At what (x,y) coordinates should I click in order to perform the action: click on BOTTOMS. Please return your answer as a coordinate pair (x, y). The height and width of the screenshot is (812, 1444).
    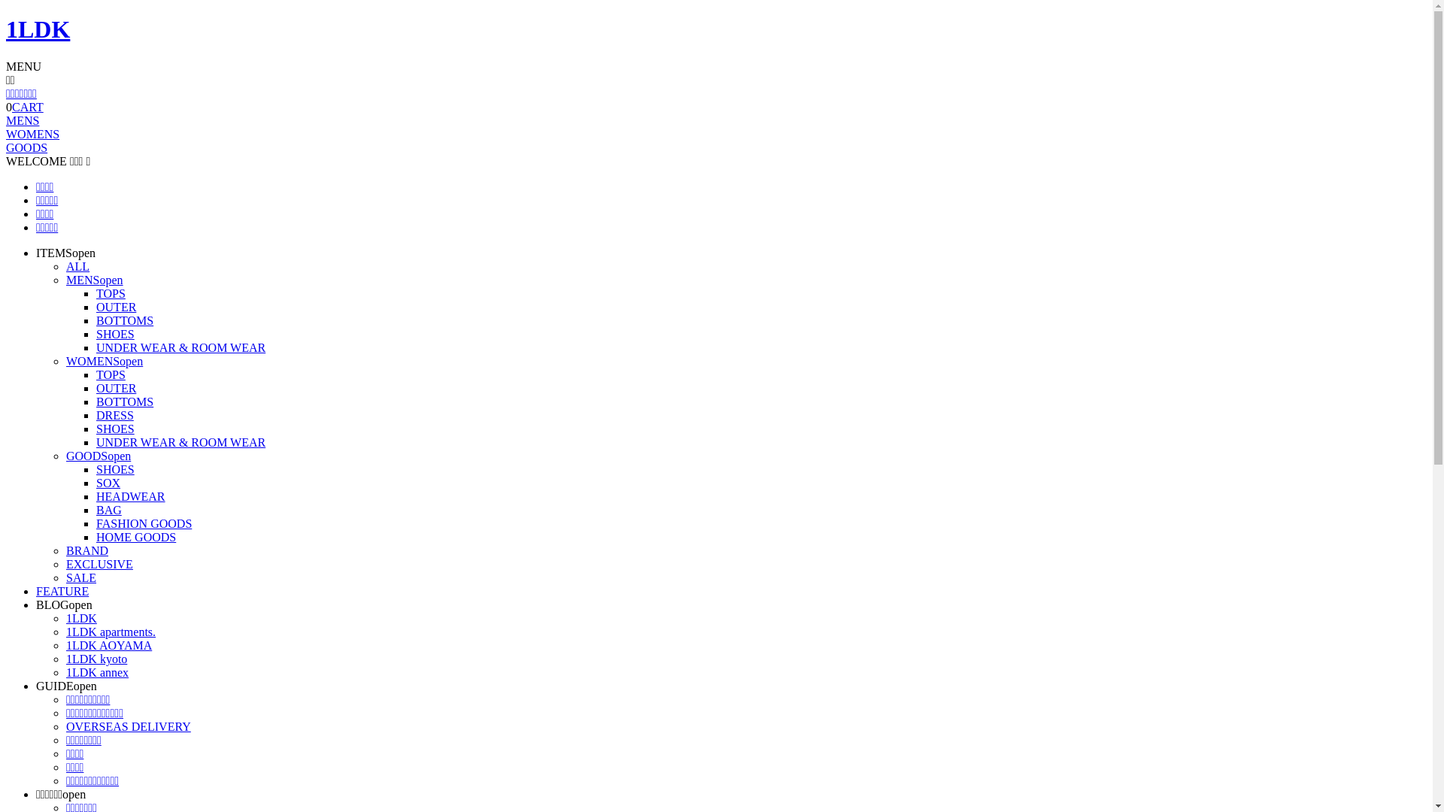
    Looking at the image, I should click on (125, 401).